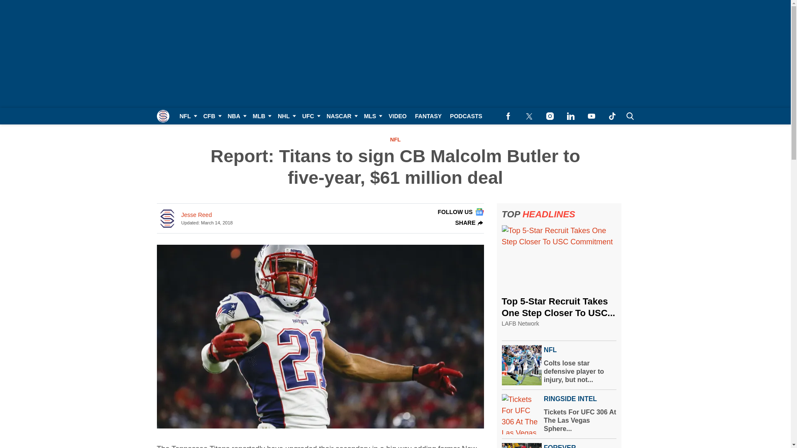  Describe the element at coordinates (591, 116) in the screenshot. I see `Subscribe to our YouTube channel` at that location.